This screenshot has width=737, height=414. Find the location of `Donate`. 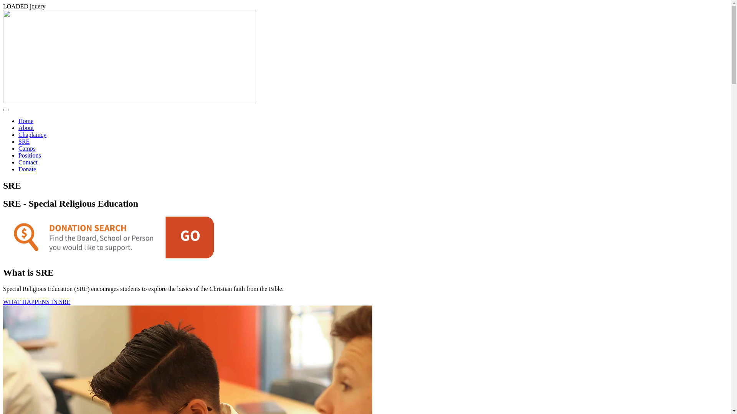

Donate is located at coordinates (27, 169).